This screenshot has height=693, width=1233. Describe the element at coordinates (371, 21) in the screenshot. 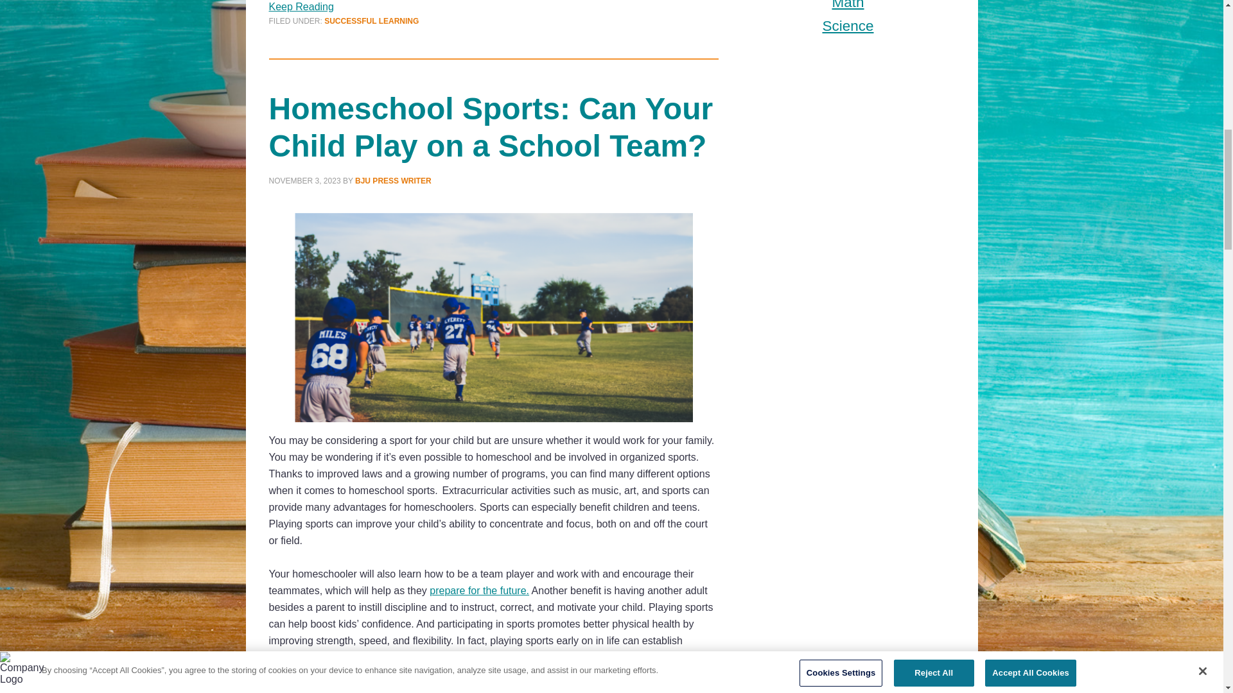

I see `SUCCESSFUL LEARNING` at that location.